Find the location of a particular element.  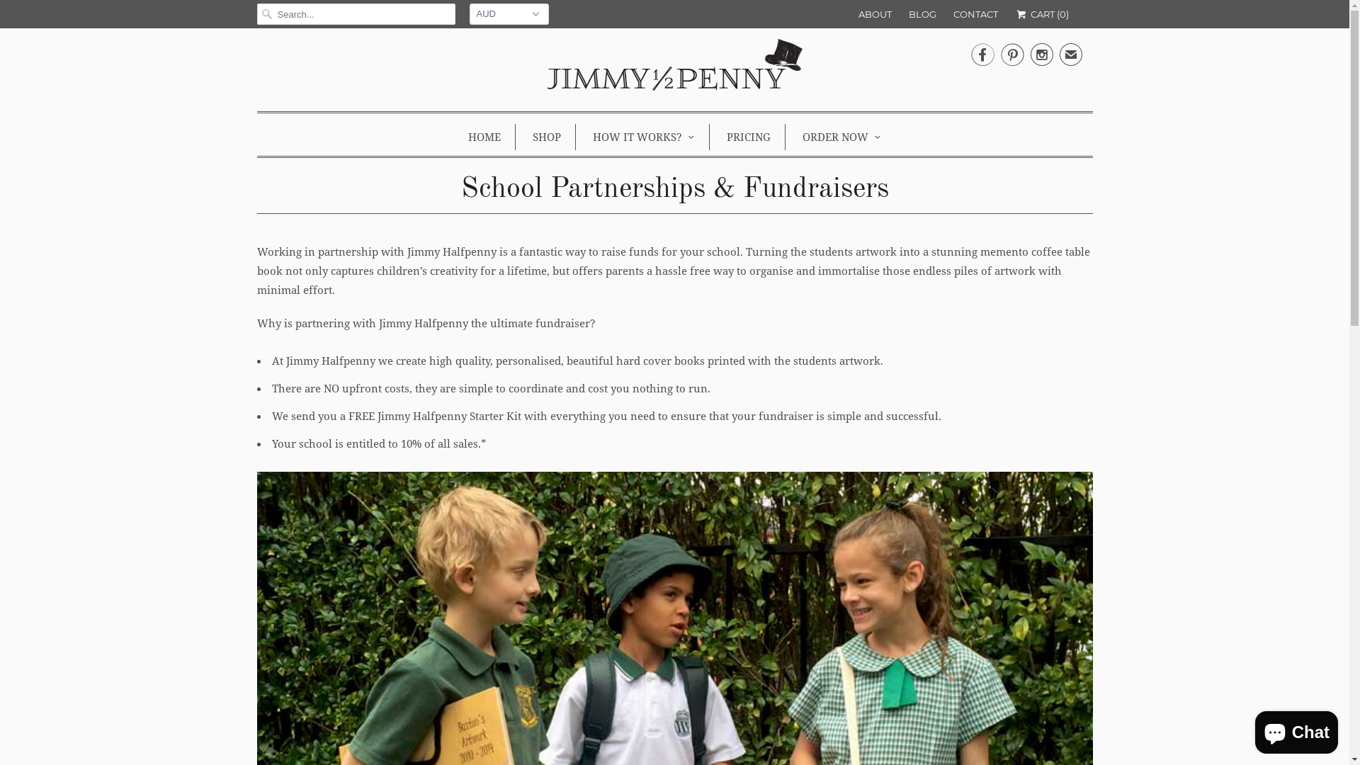

PRICING is located at coordinates (749, 136).